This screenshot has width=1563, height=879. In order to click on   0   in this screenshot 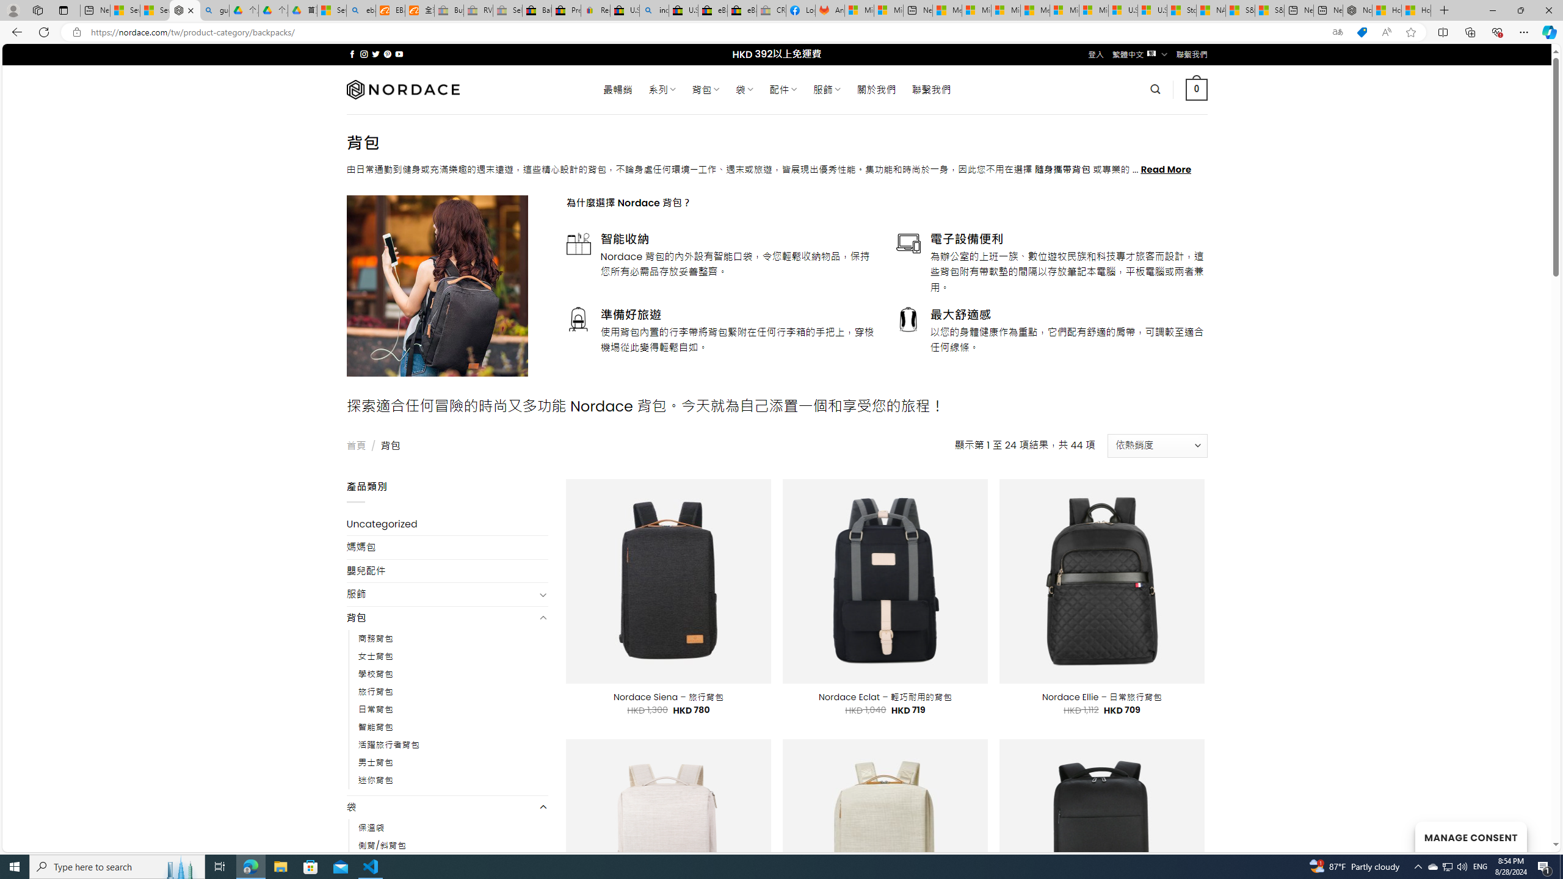, I will do `click(1197, 89)`.